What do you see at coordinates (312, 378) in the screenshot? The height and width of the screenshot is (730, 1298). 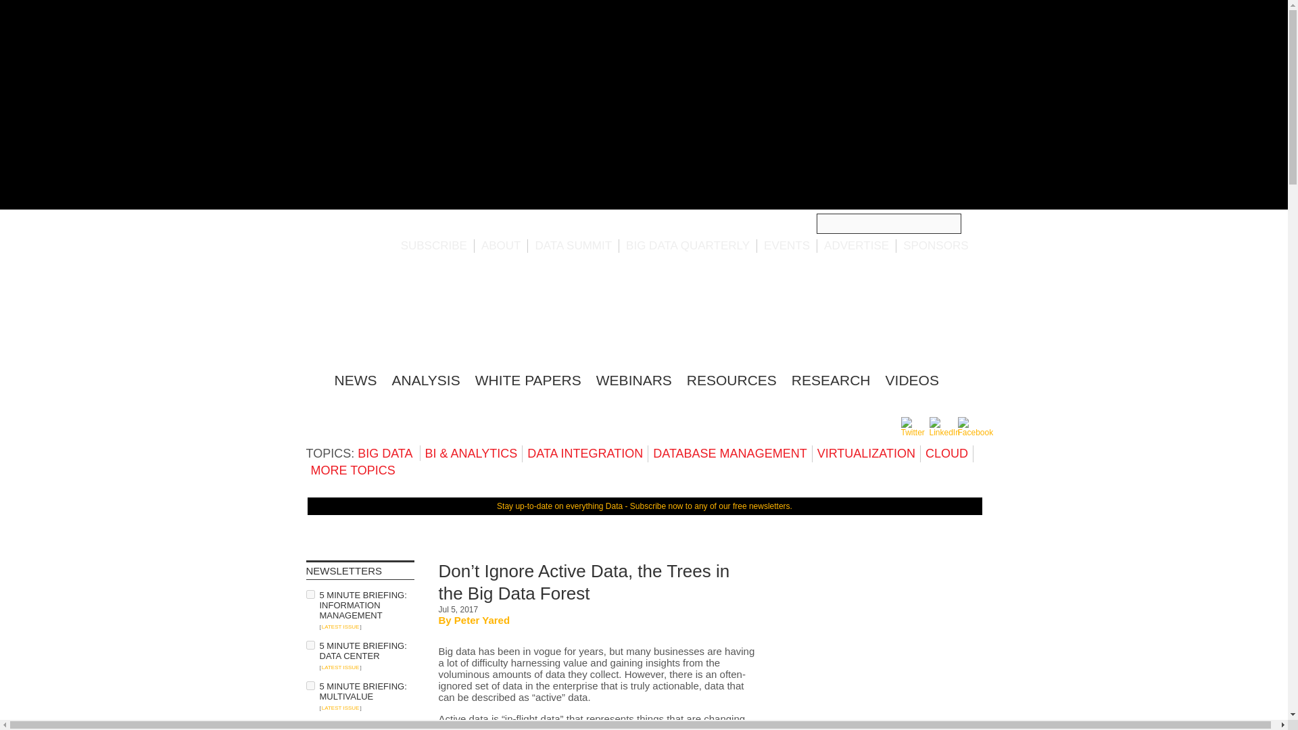 I see `Database Trends and Applications Home` at bounding box center [312, 378].